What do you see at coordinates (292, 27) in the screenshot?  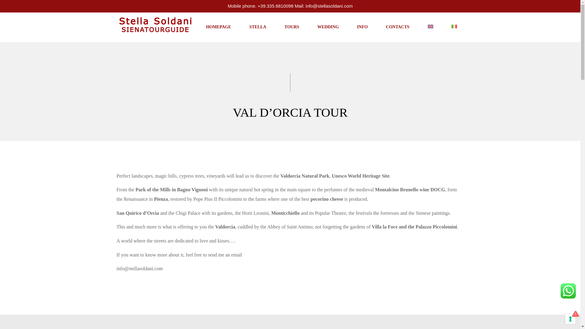 I see `TOURS` at bounding box center [292, 27].